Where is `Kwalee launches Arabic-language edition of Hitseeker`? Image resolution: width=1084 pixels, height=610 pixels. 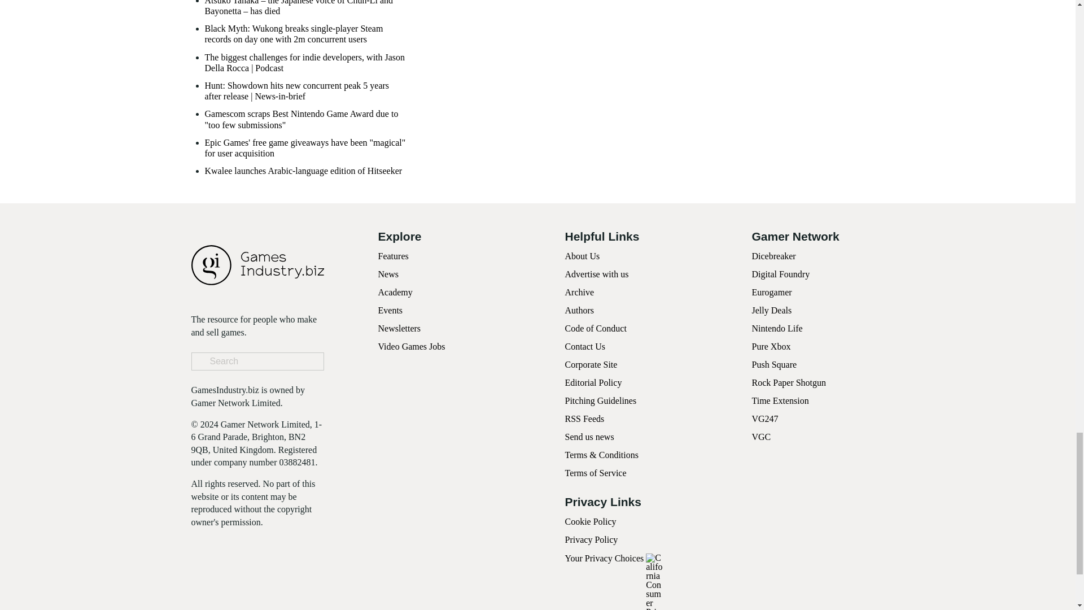 Kwalee launches Arabic-language edition of Hitseeker is located at coordinates (303, 171).